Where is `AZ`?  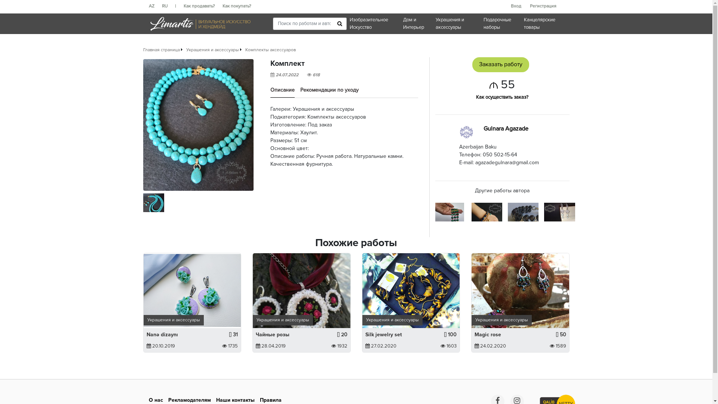 AZ is located at coordinates (156, 6).